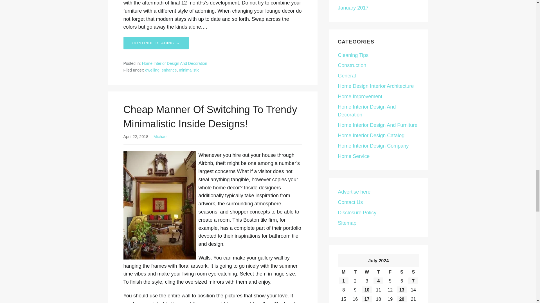 The width and height of the screenshot is (540, 303). Describe the element at coordinates (152, 70) in the screenshot. I see `dwelling` at that location.